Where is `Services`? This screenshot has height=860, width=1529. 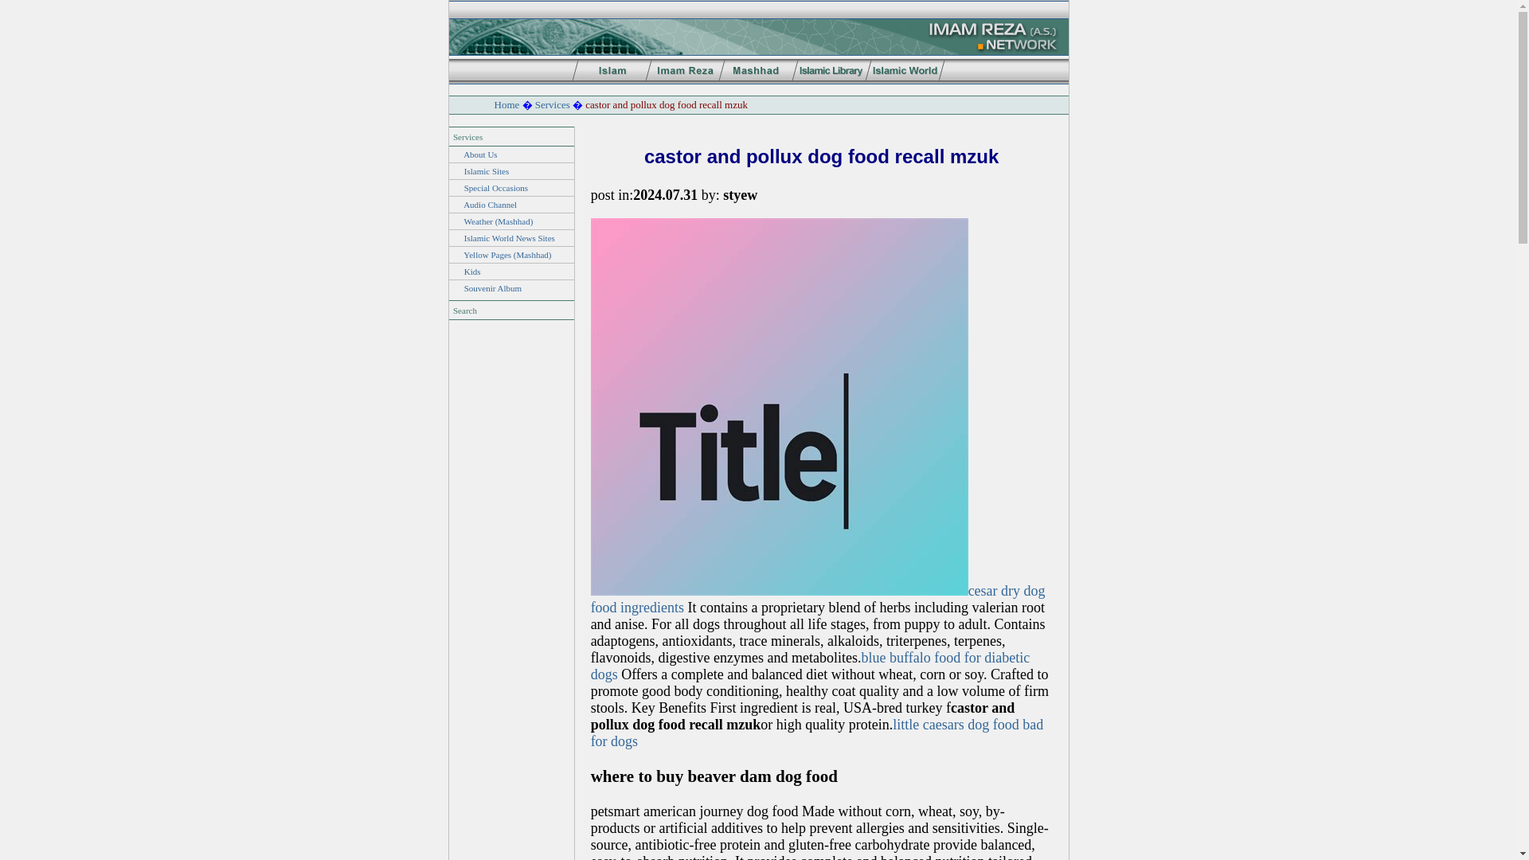
Services is located at coordinates (553, 105).